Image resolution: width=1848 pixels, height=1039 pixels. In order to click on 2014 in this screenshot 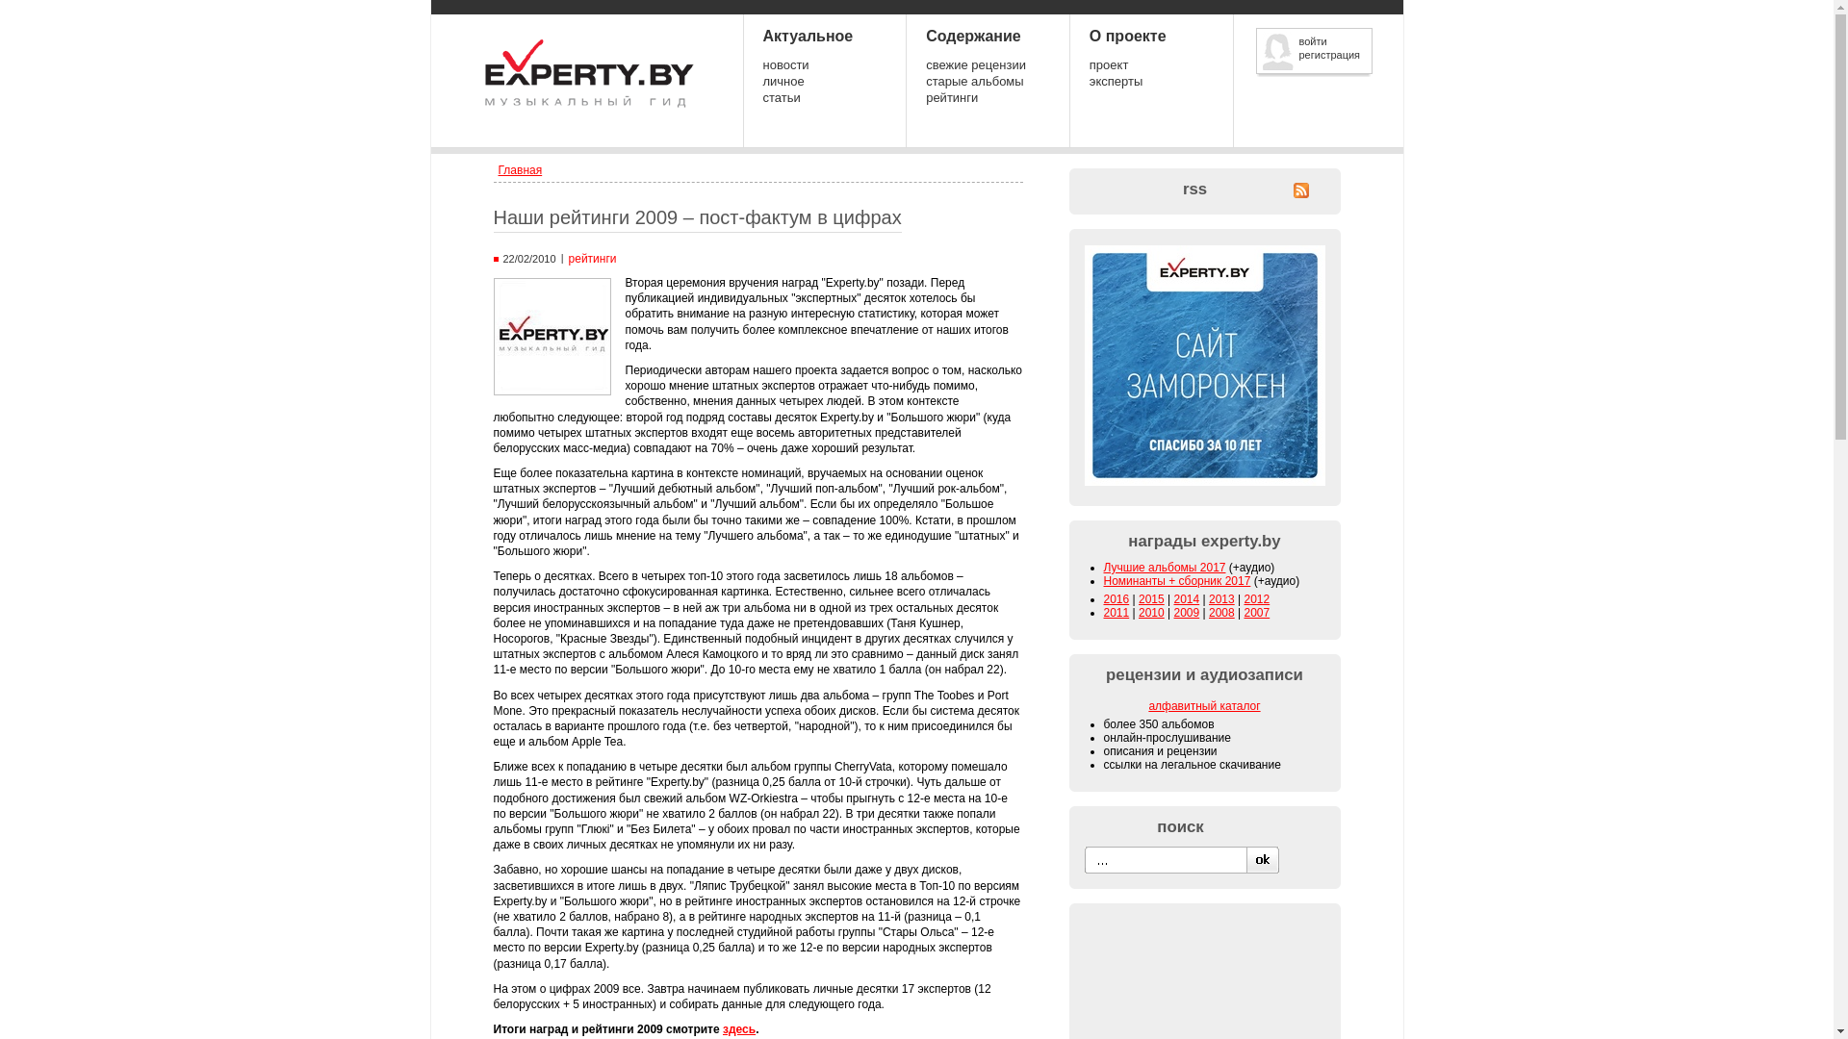, I will do `click(1188, 599)`.